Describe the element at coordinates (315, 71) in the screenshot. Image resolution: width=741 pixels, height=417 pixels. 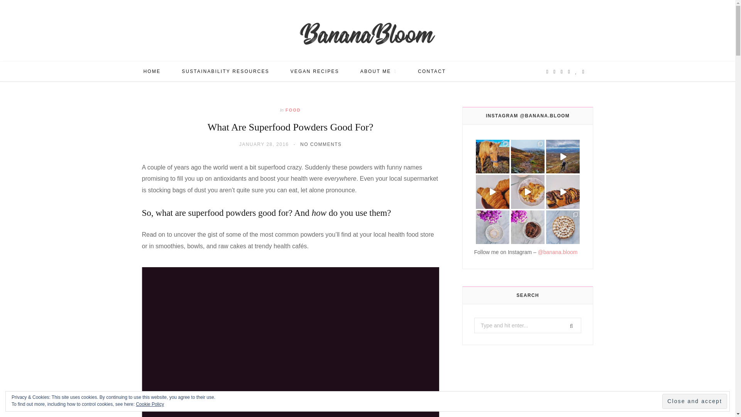
I see `VEGAN RECIPES` at that location.